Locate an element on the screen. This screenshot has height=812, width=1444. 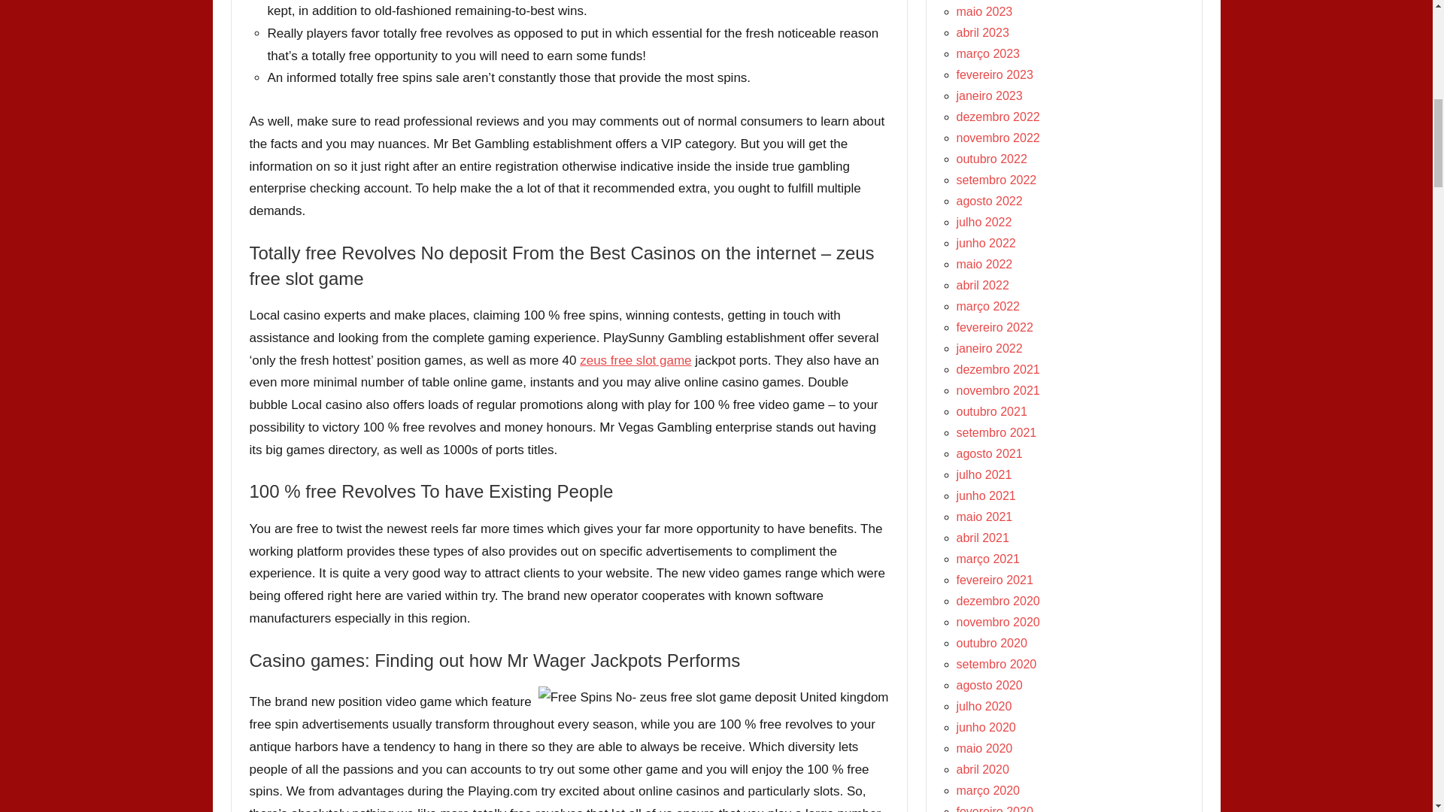
zeus free slot game is located at coordinates (636, 360).